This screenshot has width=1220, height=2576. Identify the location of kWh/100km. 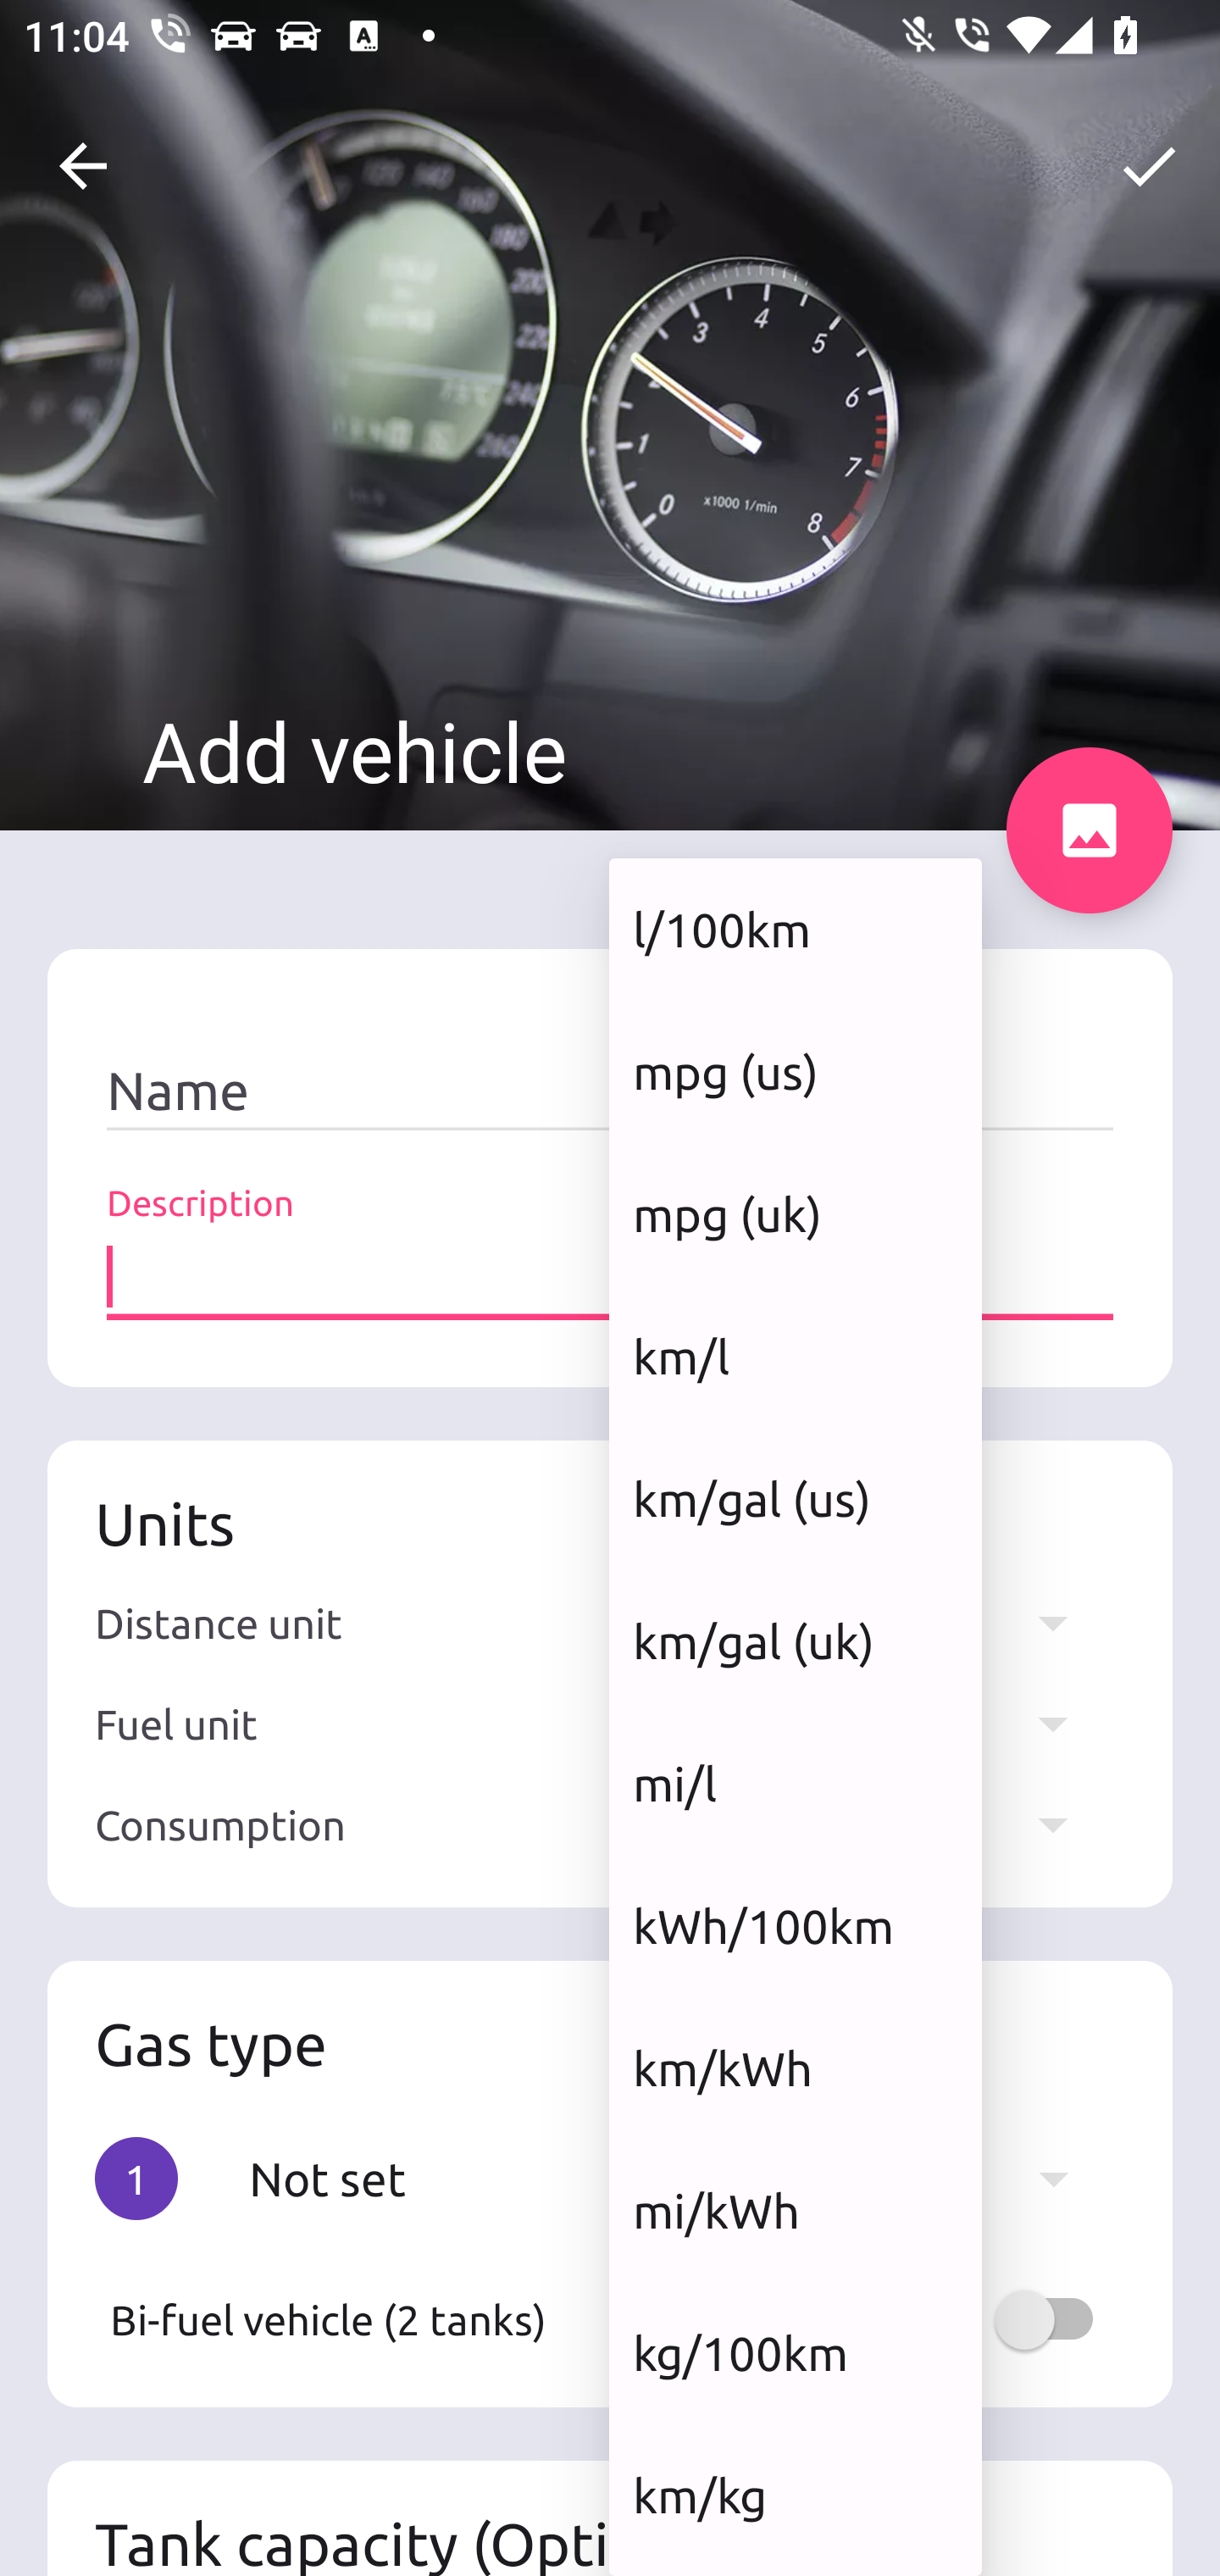
(795, 1925).